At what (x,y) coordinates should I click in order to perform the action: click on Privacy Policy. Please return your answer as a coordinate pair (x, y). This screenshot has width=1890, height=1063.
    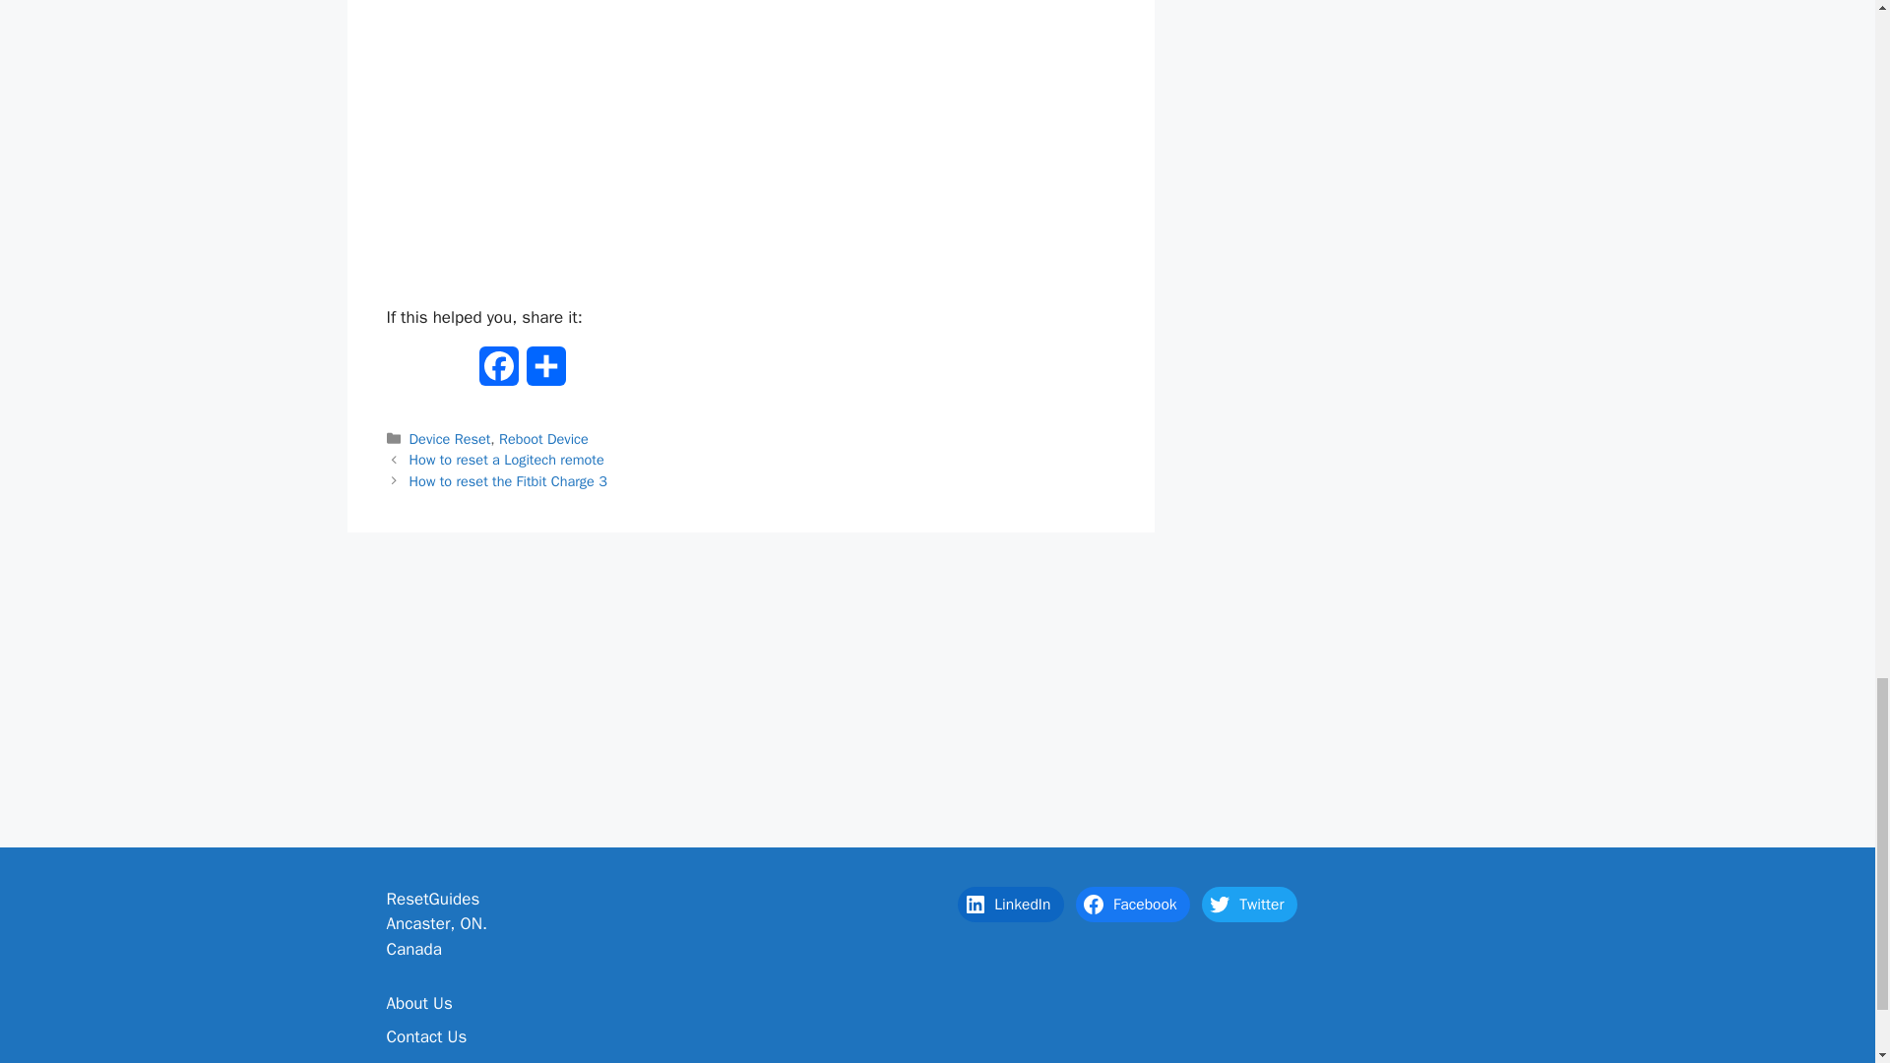
    Looking at the image, I should click on (433, 1061).